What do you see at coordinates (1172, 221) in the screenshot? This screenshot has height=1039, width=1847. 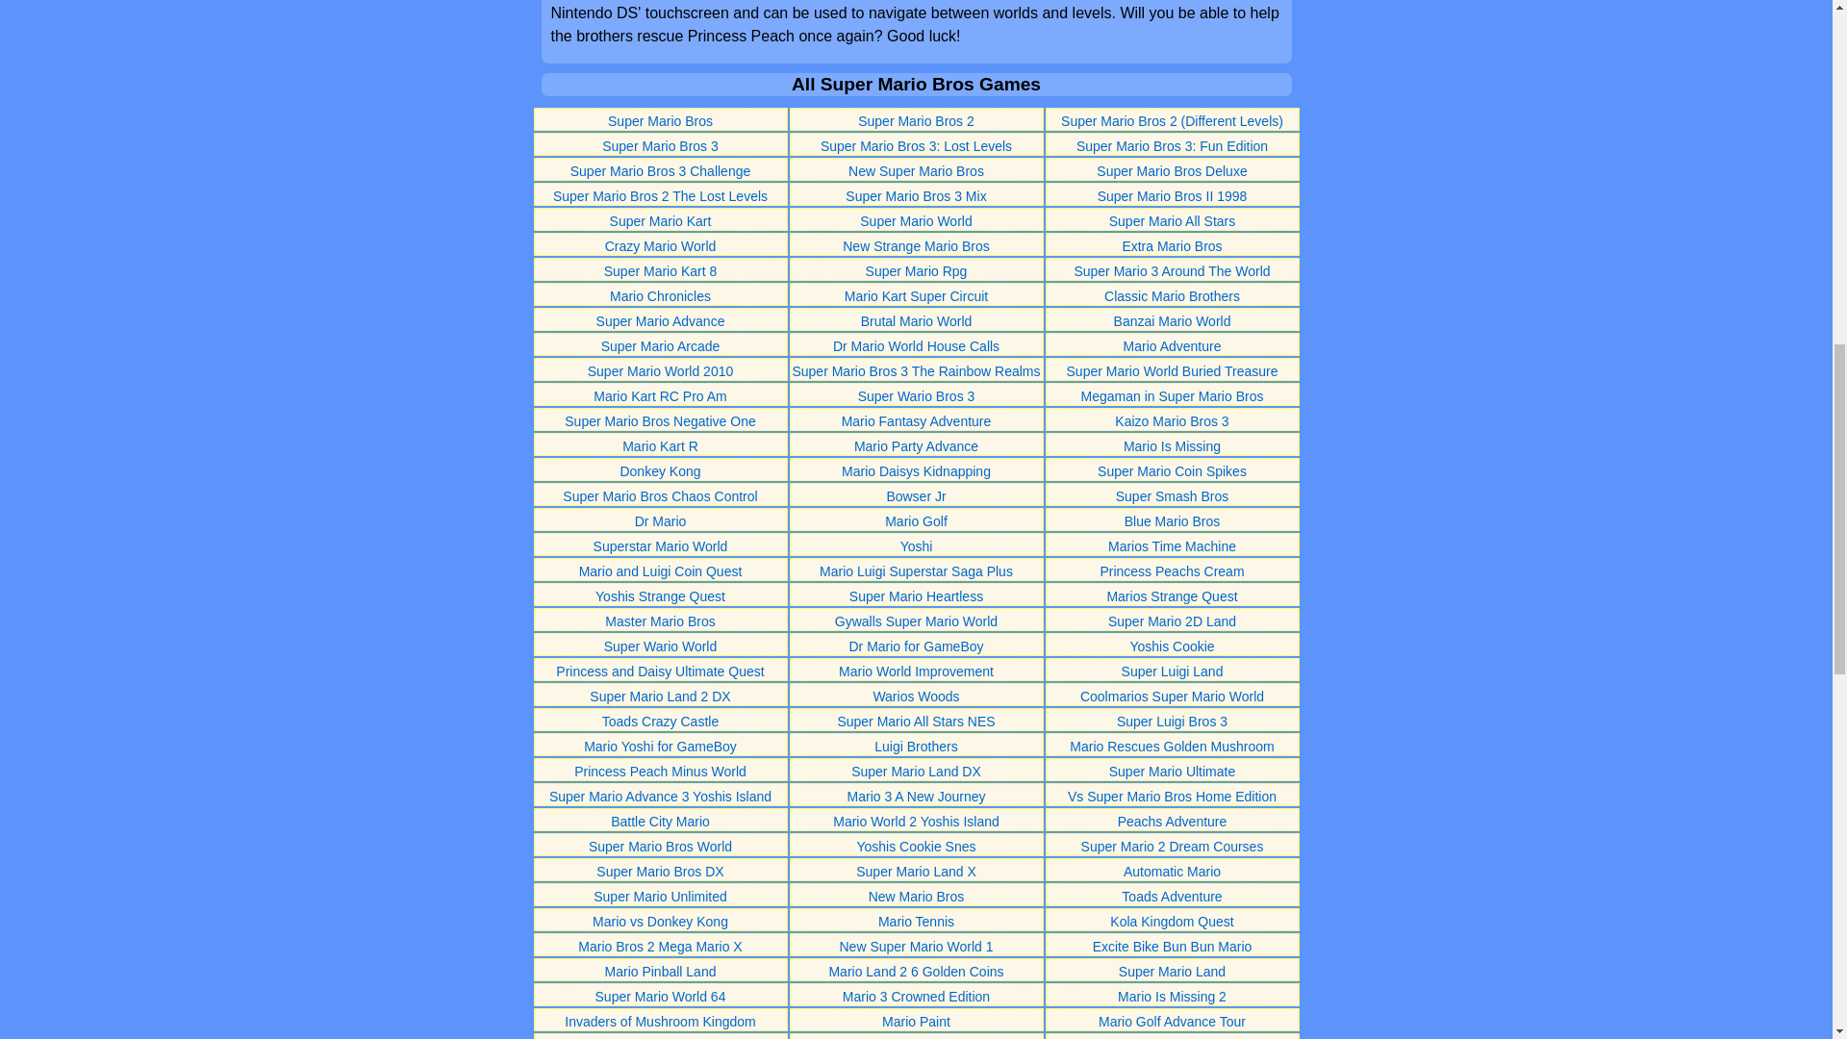 I see `Super Mario All Stars` at bounding box center [1172, 221].